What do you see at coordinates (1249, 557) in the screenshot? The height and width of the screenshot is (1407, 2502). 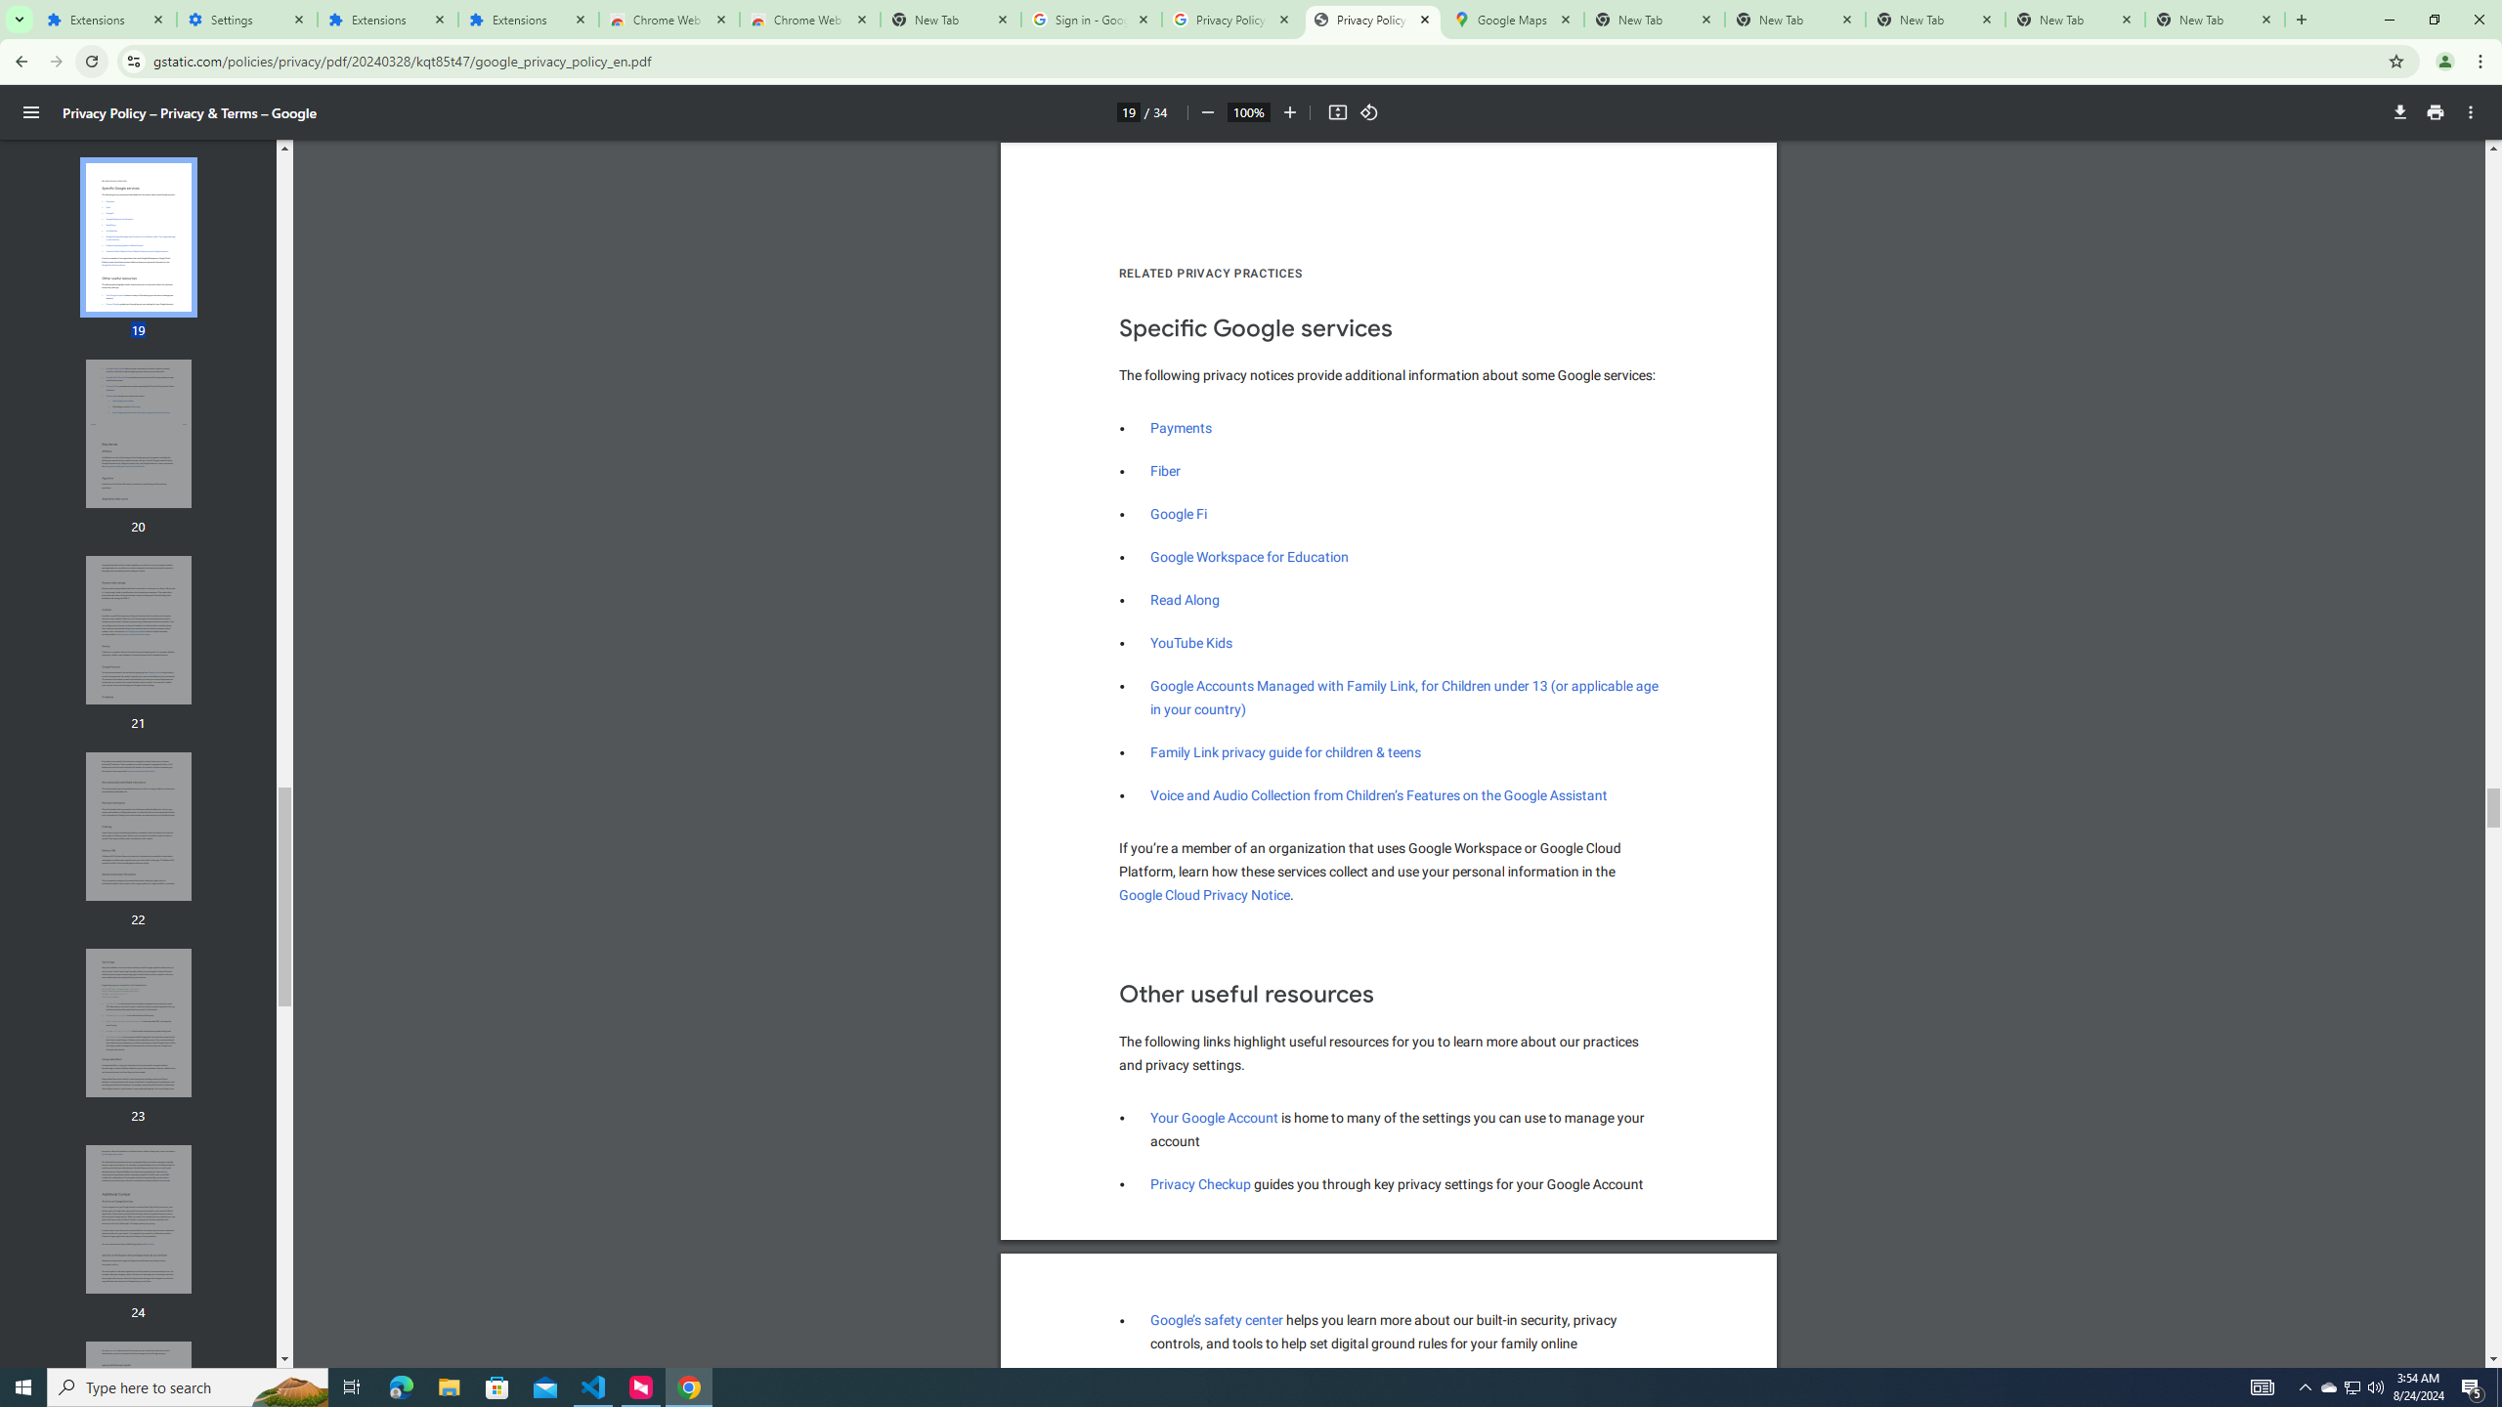 I see `Thumbnail for page 19` at bounding box center [1249, 557].